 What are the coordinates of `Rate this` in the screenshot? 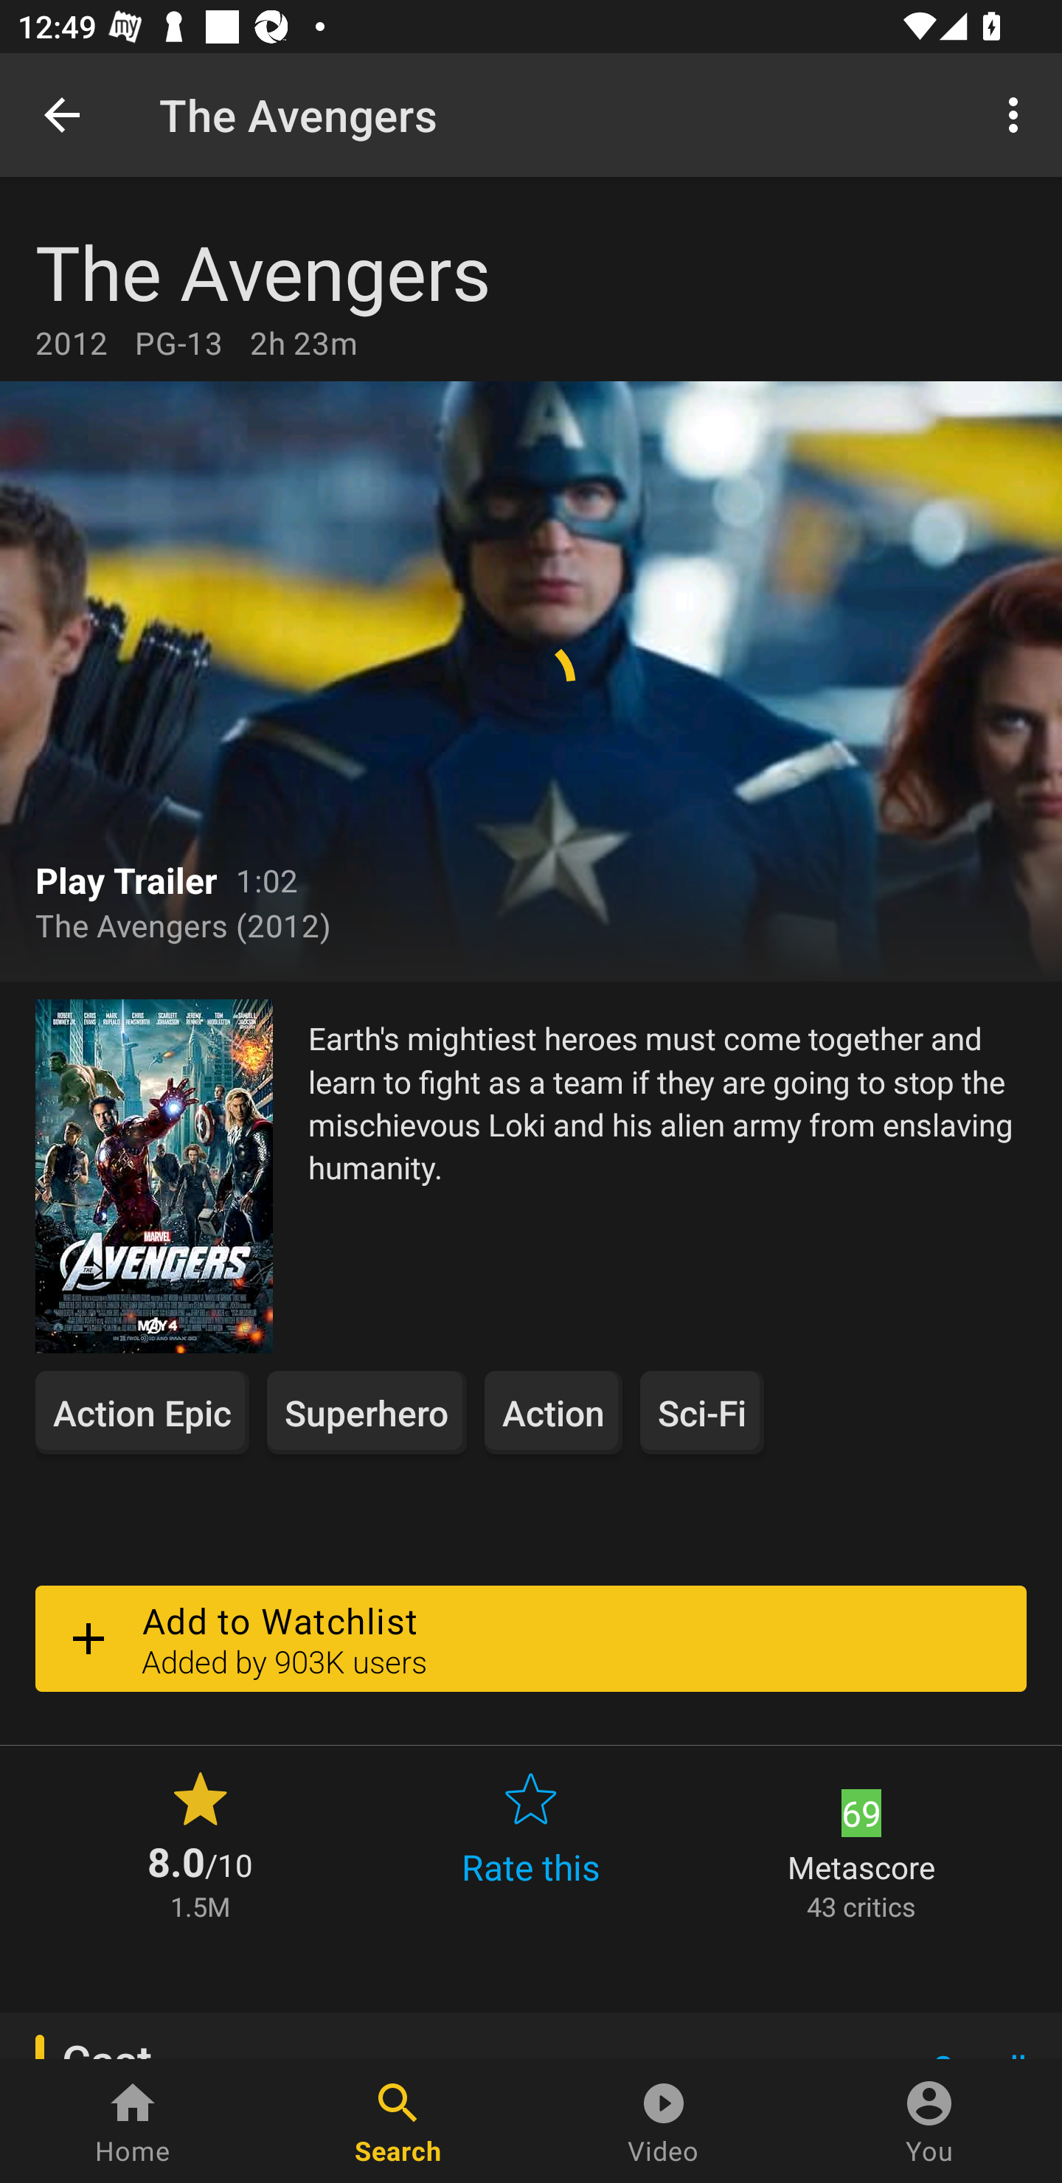 It's located at (531, 1843).